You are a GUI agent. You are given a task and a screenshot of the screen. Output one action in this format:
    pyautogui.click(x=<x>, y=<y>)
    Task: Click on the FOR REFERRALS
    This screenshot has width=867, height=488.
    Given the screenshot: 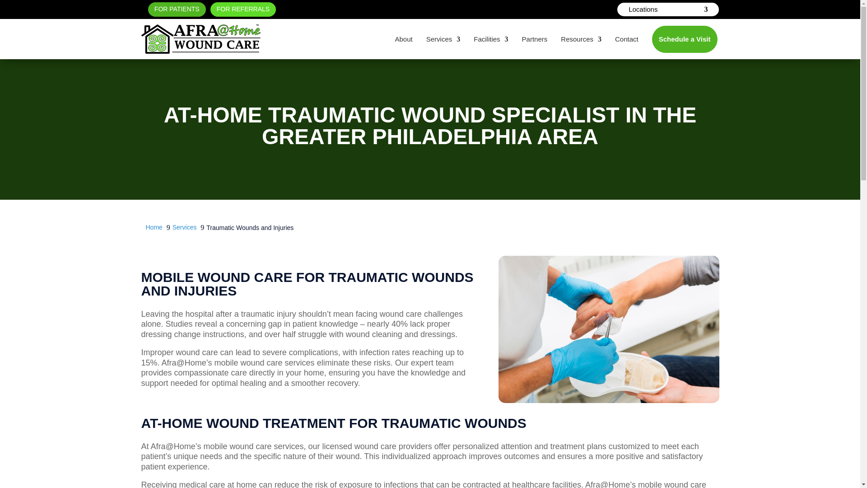 What is the action you would take?
    pyautogui.click(x=243, y=9)
    